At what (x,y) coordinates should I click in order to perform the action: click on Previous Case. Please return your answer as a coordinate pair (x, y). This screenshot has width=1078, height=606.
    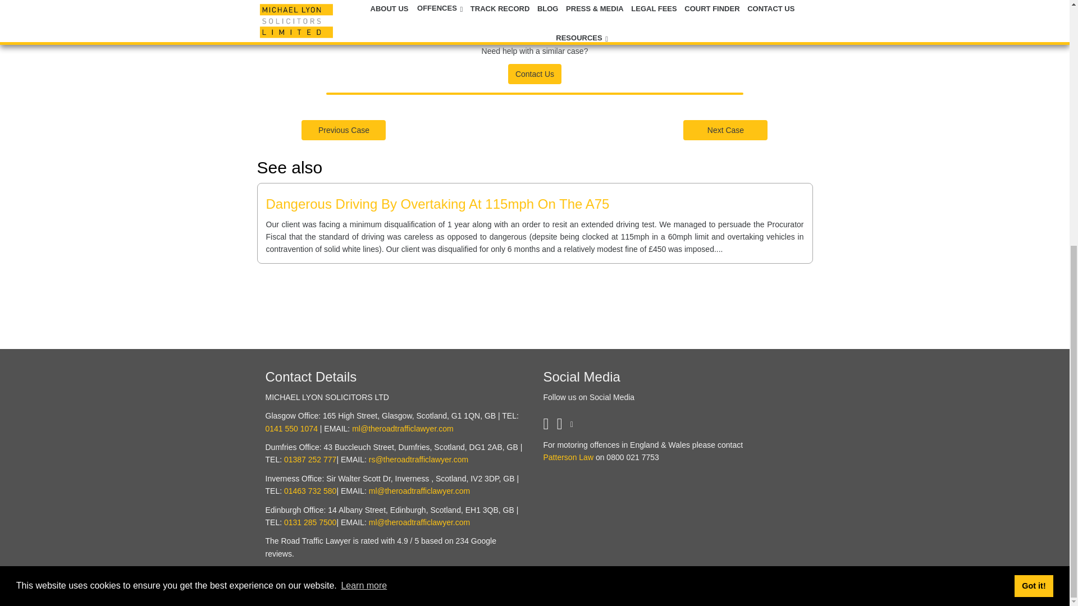
    Looking at the image, I should click on (344, 129).